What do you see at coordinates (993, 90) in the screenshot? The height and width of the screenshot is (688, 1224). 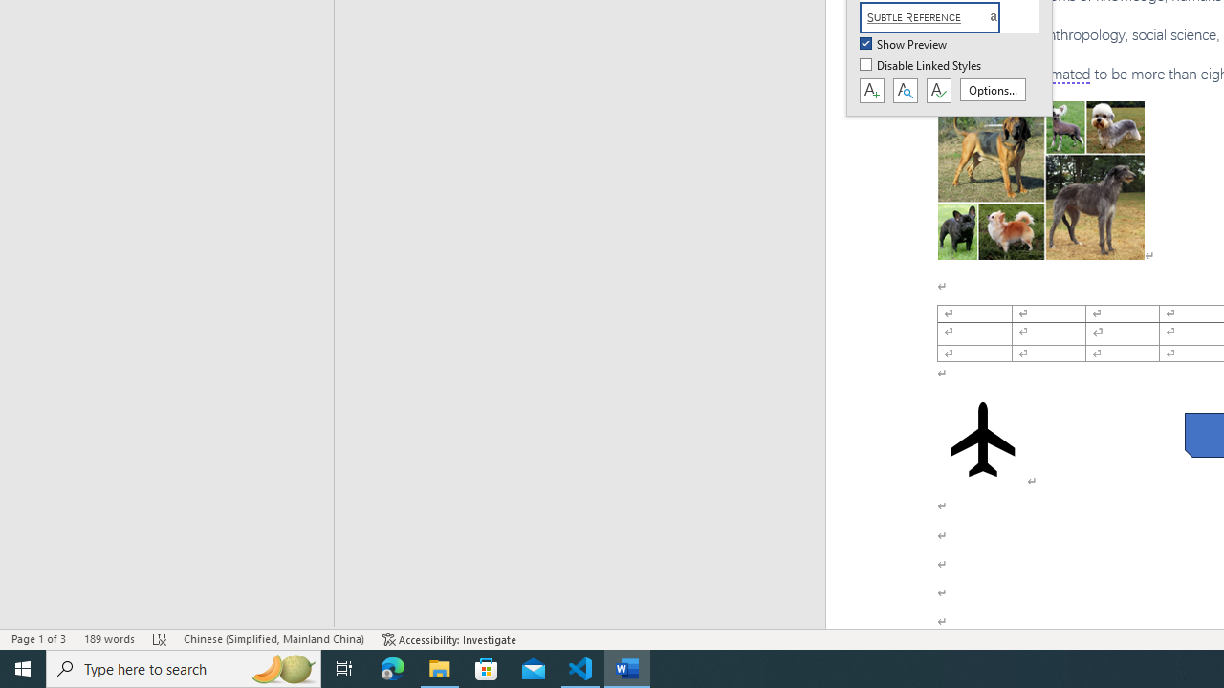 I see `Options...` at bounding box center [993, 90].